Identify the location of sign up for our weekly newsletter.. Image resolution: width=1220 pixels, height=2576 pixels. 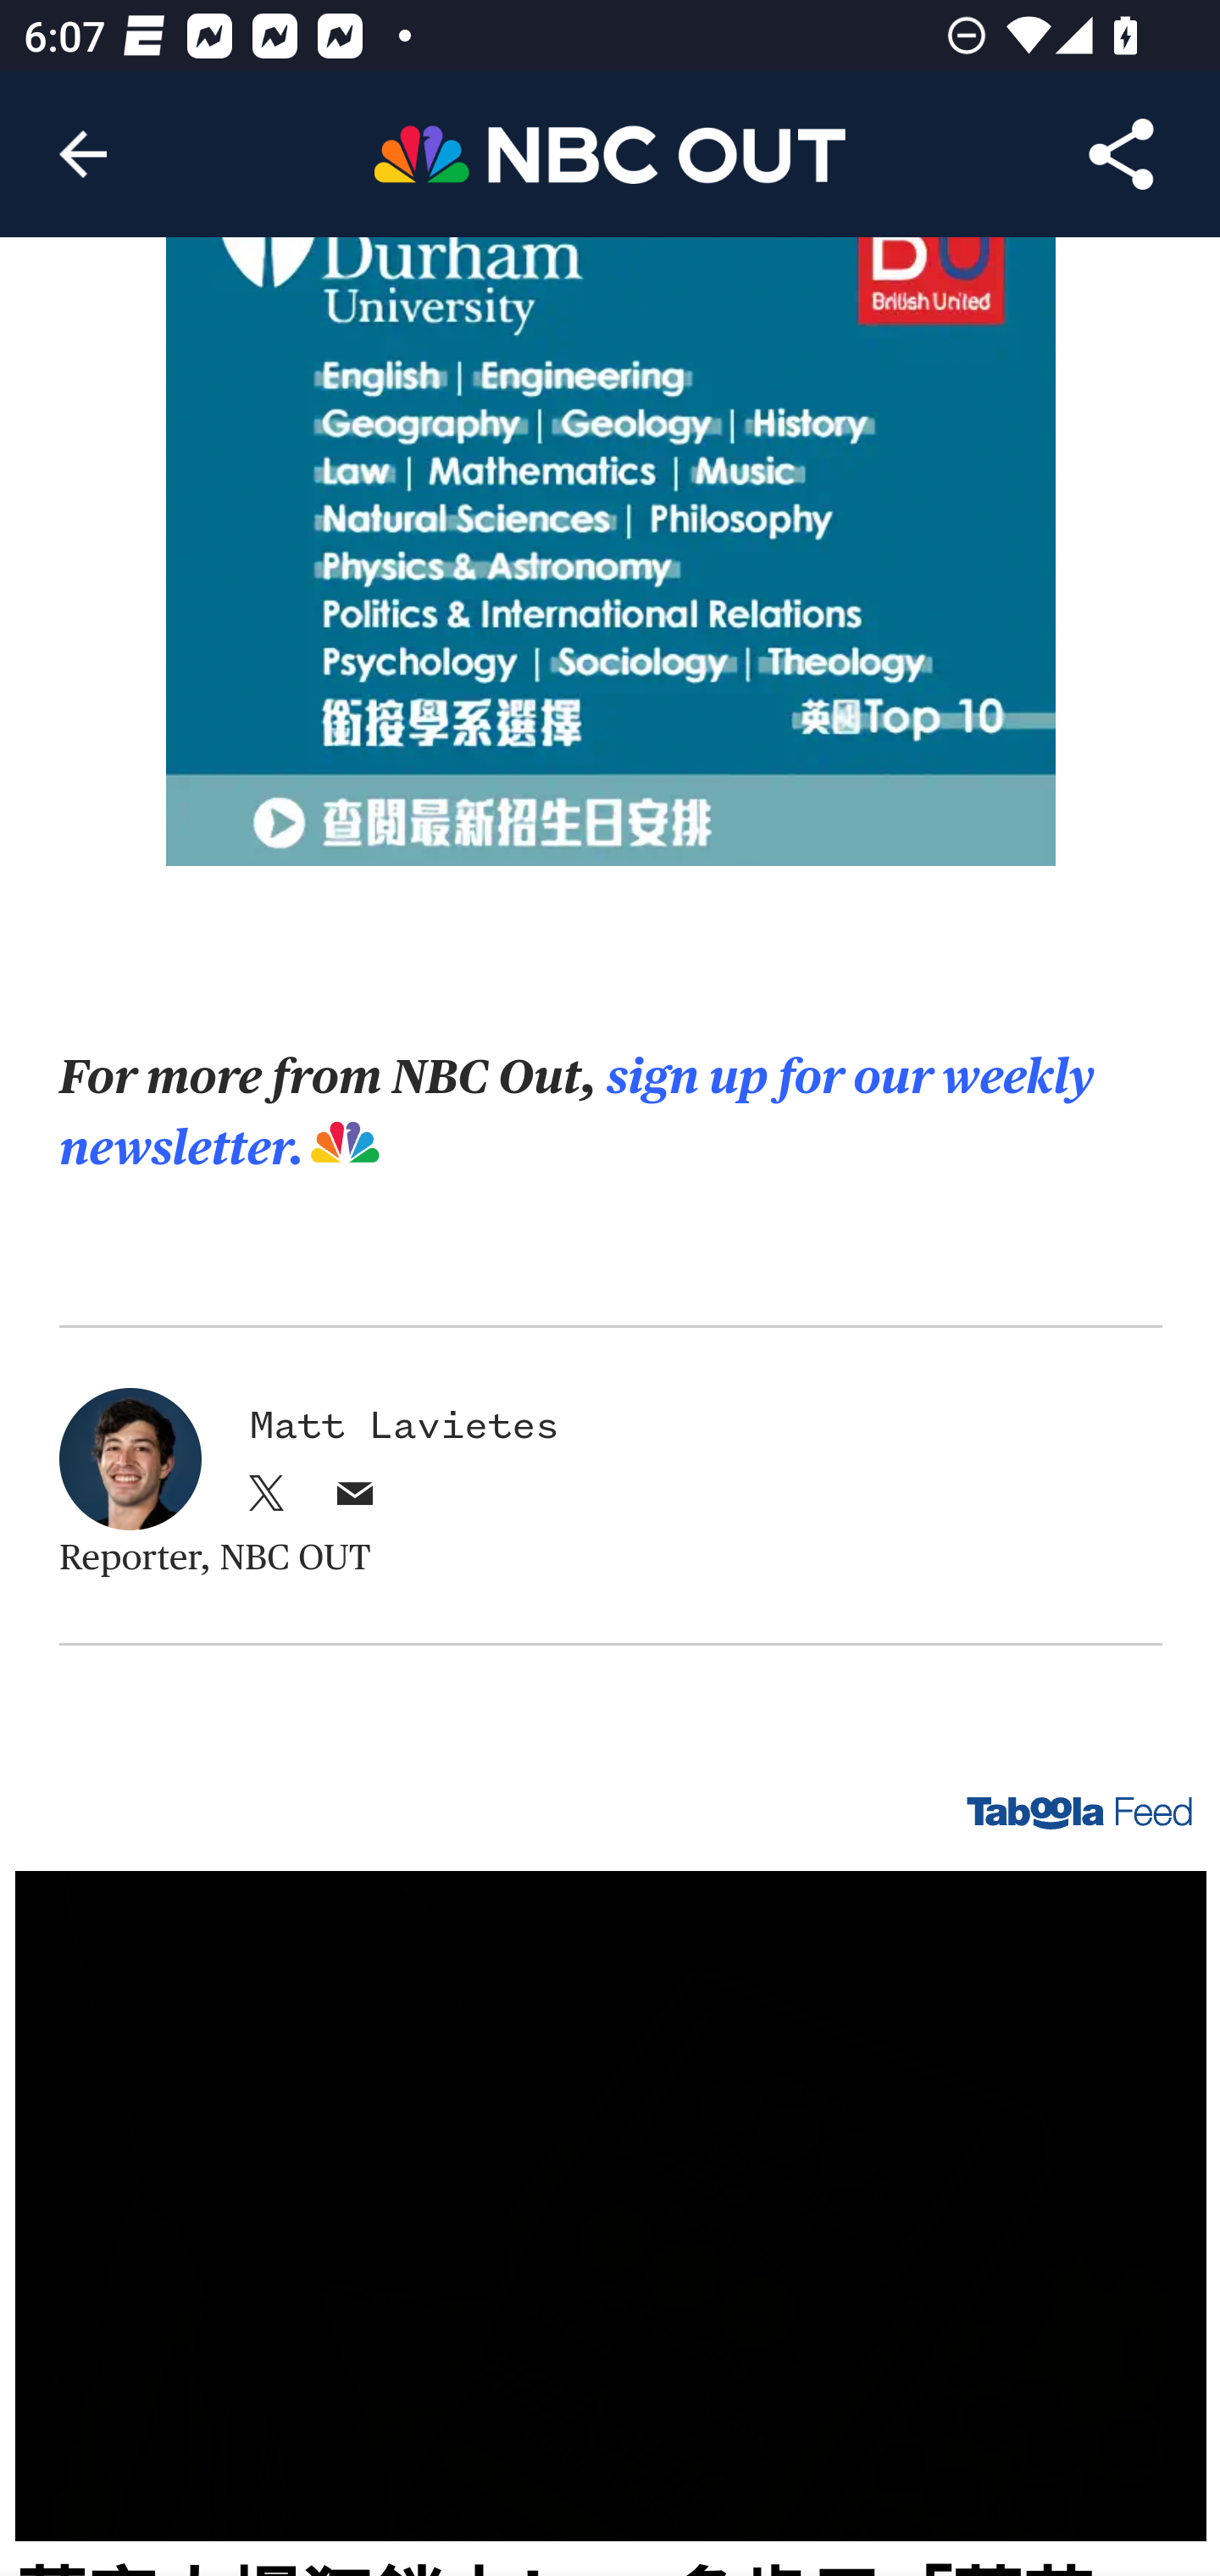
(578, 1115).